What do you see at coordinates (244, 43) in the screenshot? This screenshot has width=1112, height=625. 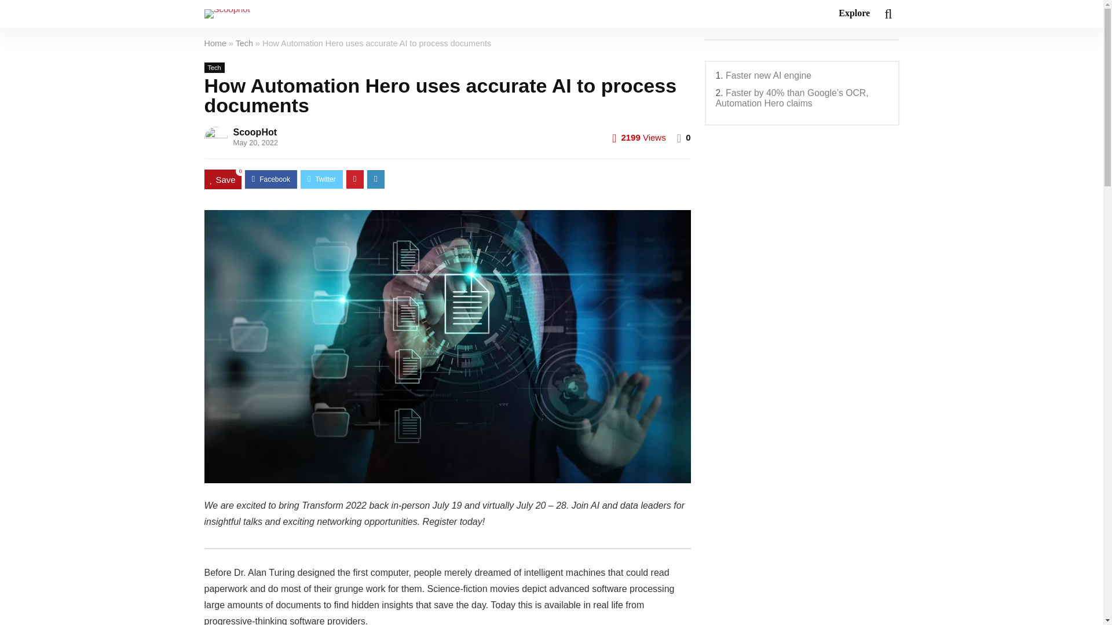 I see `Tech` at bounding box center [244, 43].